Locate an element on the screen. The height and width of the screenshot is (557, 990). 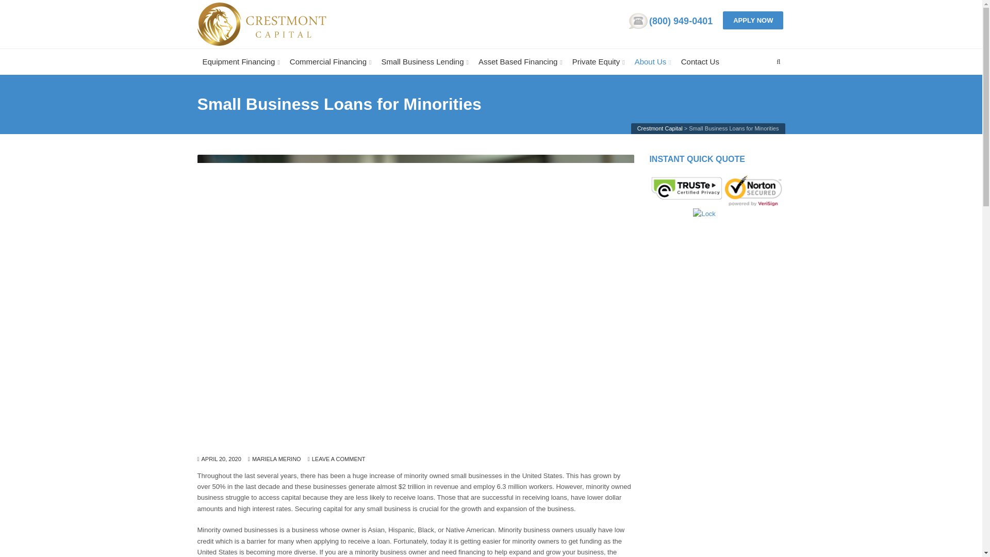
About Us is located at coordinates (653, 62).